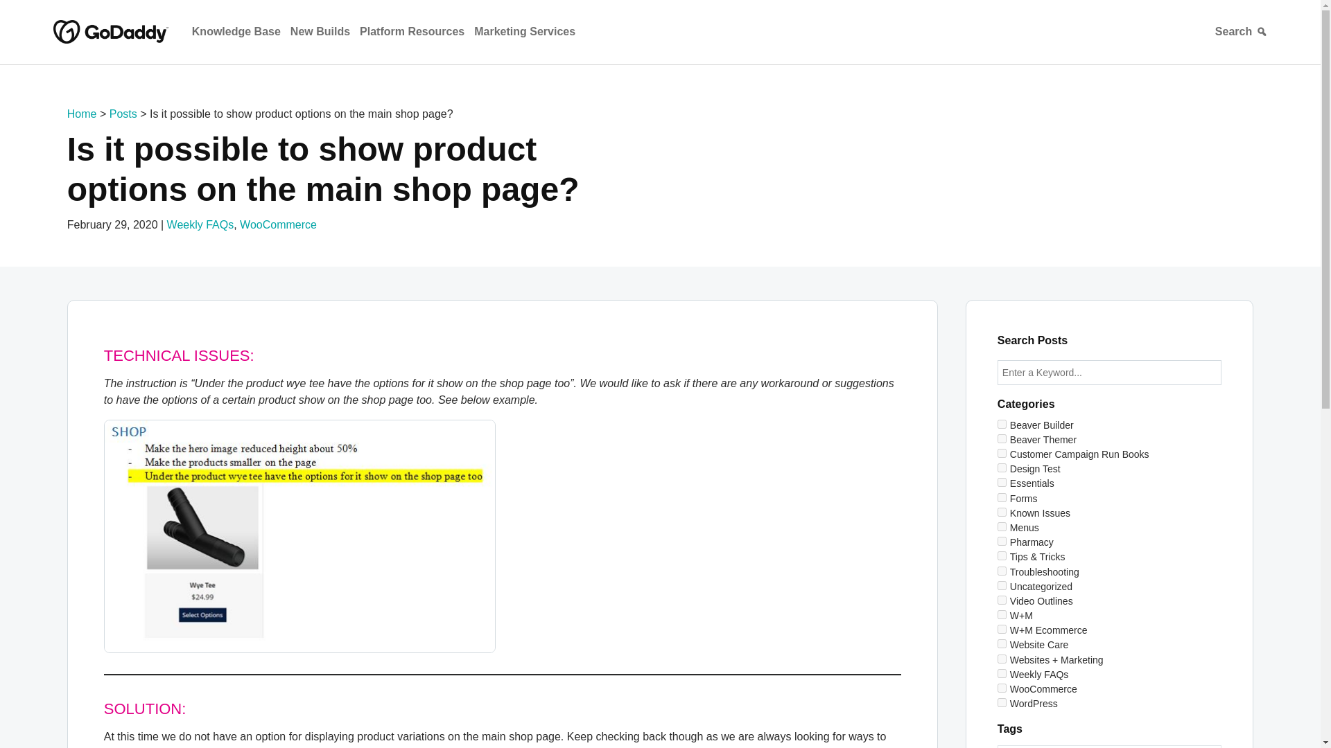 The height and width of the screenshot is (748, 1331). I want to click on woocommerce, so click(1001, 688).